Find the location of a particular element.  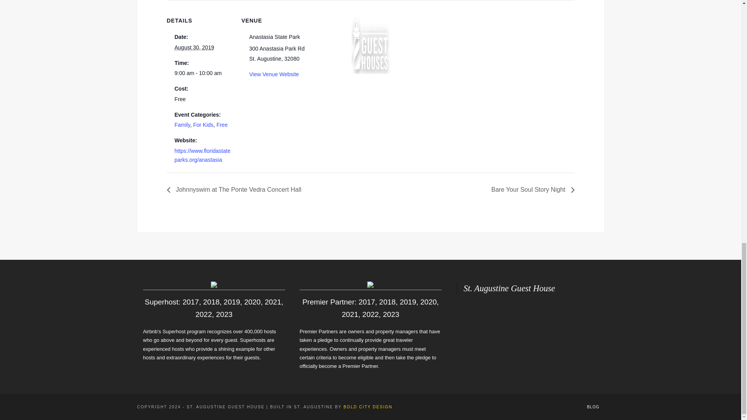

Bare Your Soul Story Night is located at coordinates (531, 189).